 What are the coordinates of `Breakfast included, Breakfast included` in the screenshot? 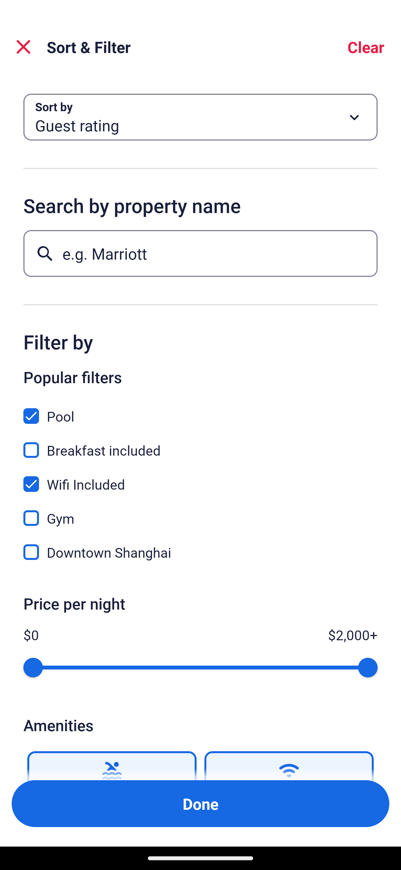 It's located at (200, 444).